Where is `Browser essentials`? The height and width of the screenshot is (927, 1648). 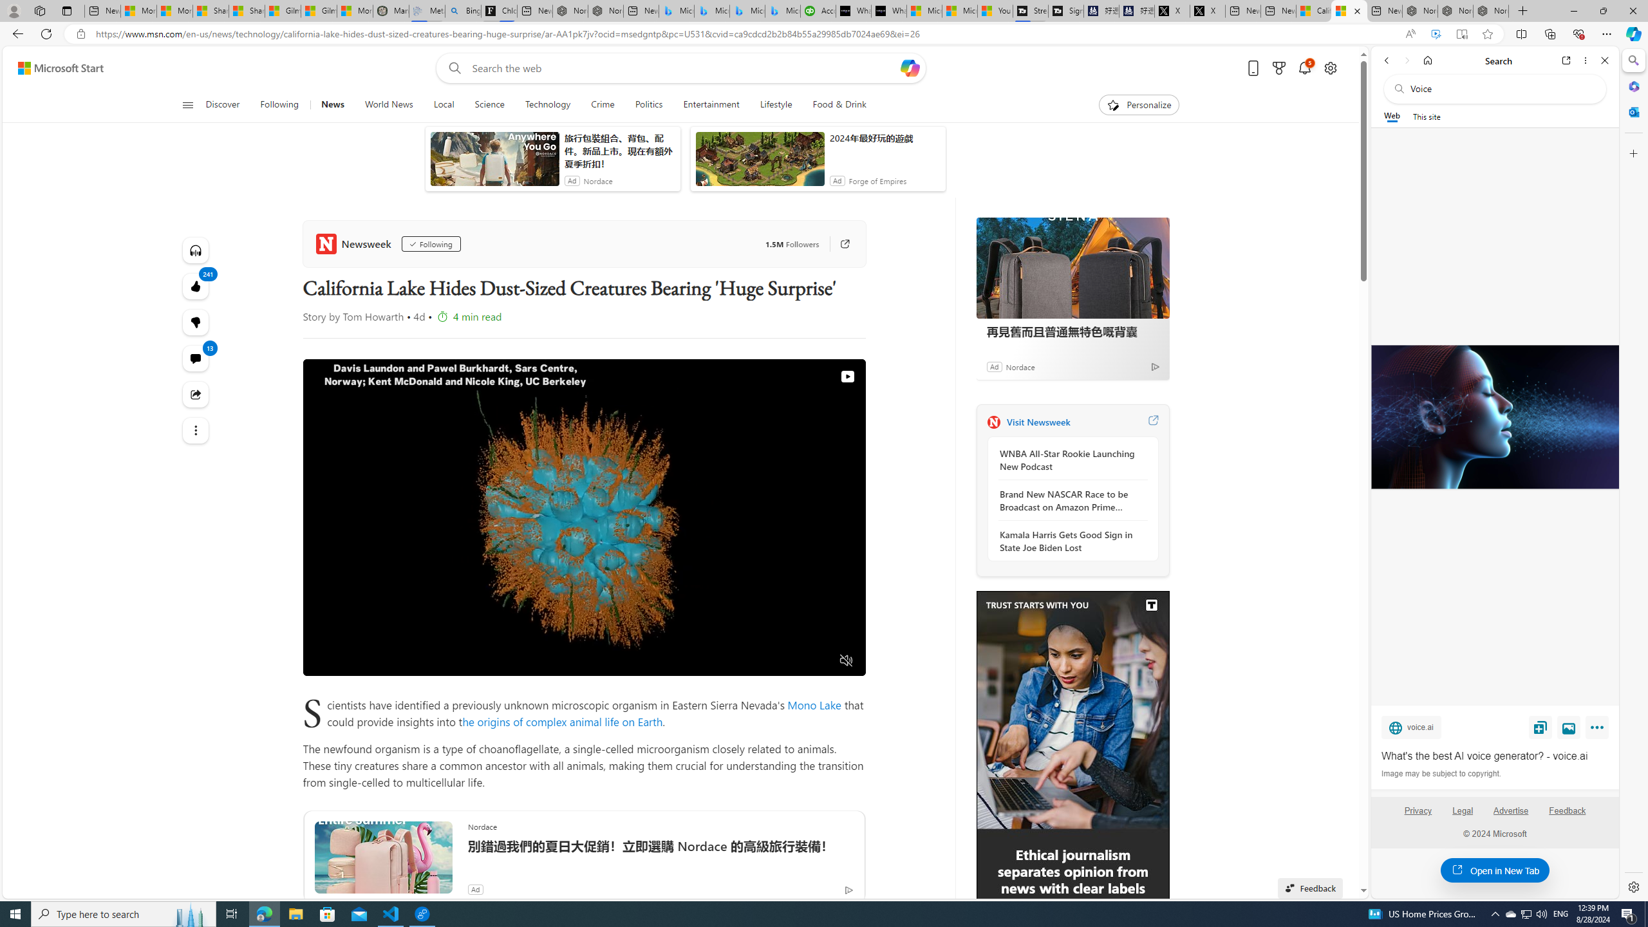
Browser essentials is located at coordinates (1578, 33).